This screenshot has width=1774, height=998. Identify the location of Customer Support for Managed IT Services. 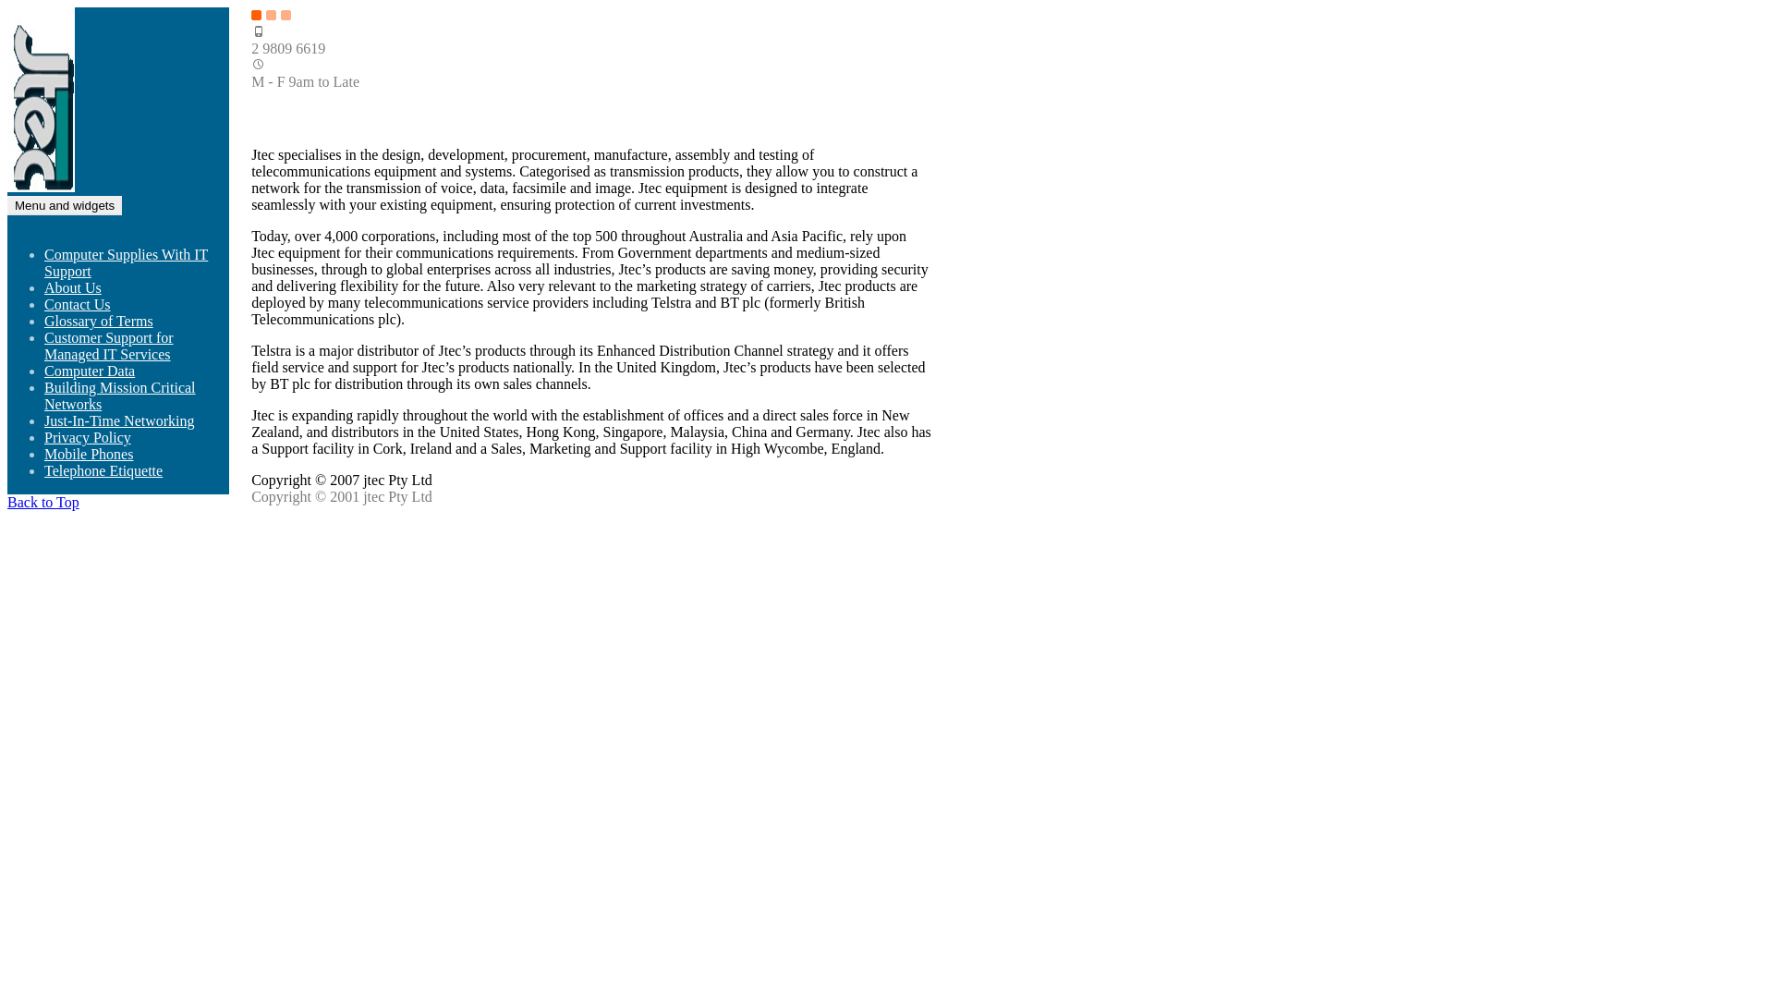
(109, 346).